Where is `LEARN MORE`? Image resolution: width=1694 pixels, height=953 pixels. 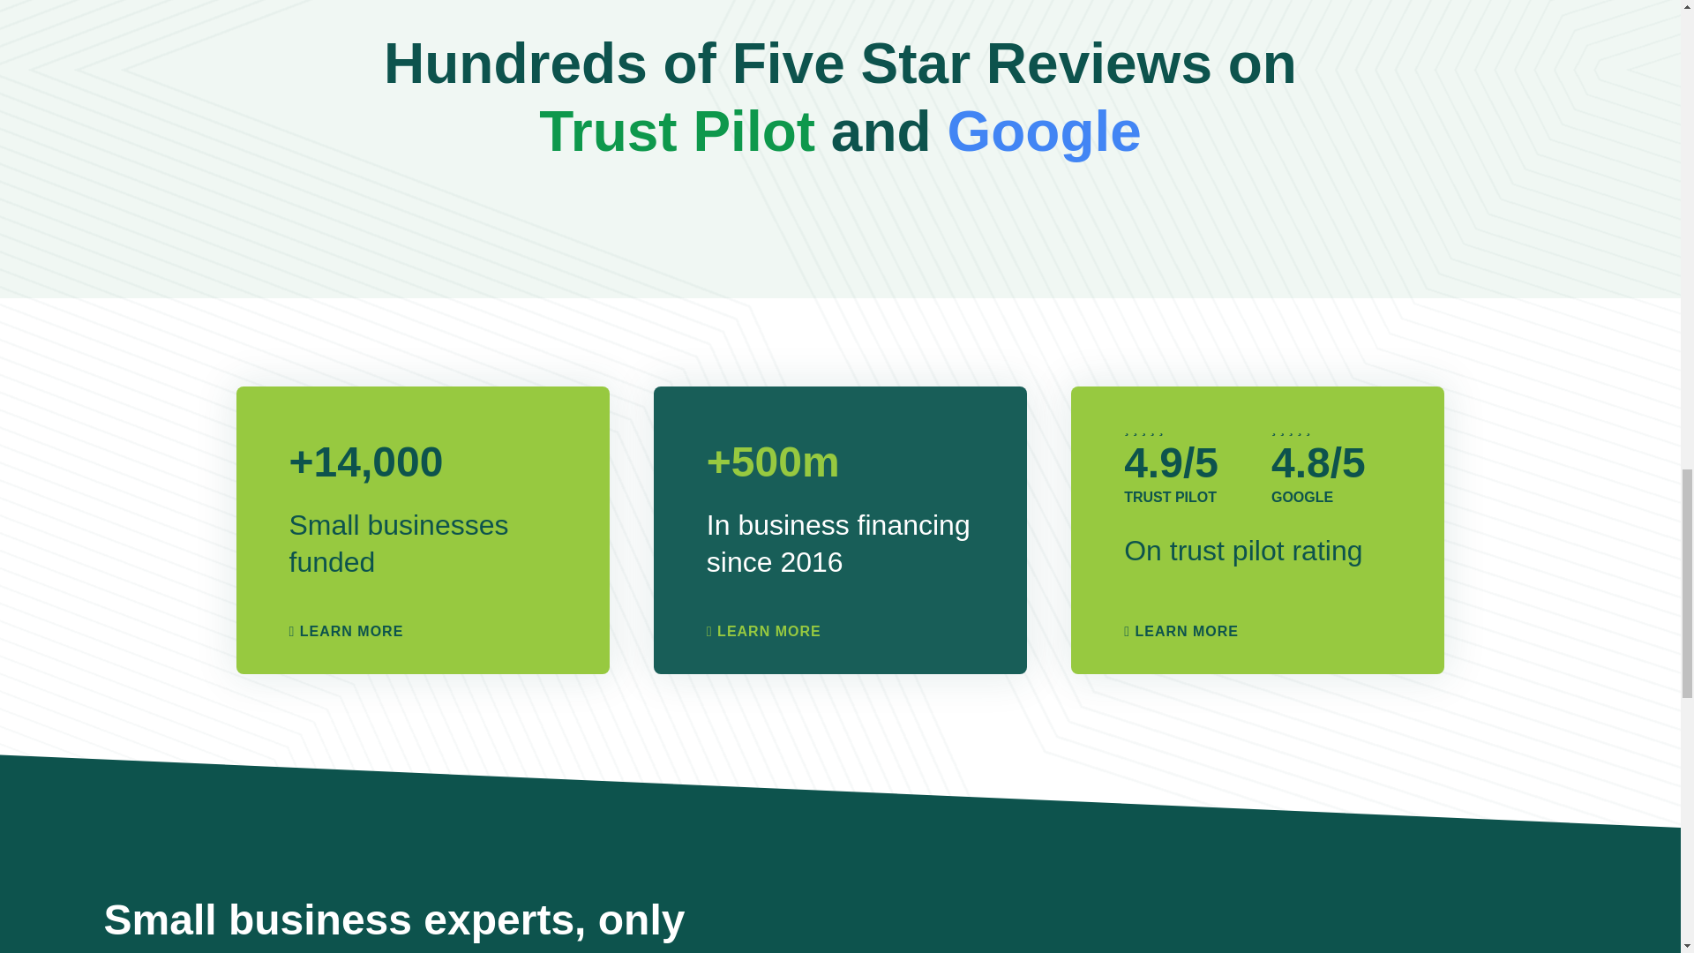 LEARN MORE is located at coordinates (764, 631).